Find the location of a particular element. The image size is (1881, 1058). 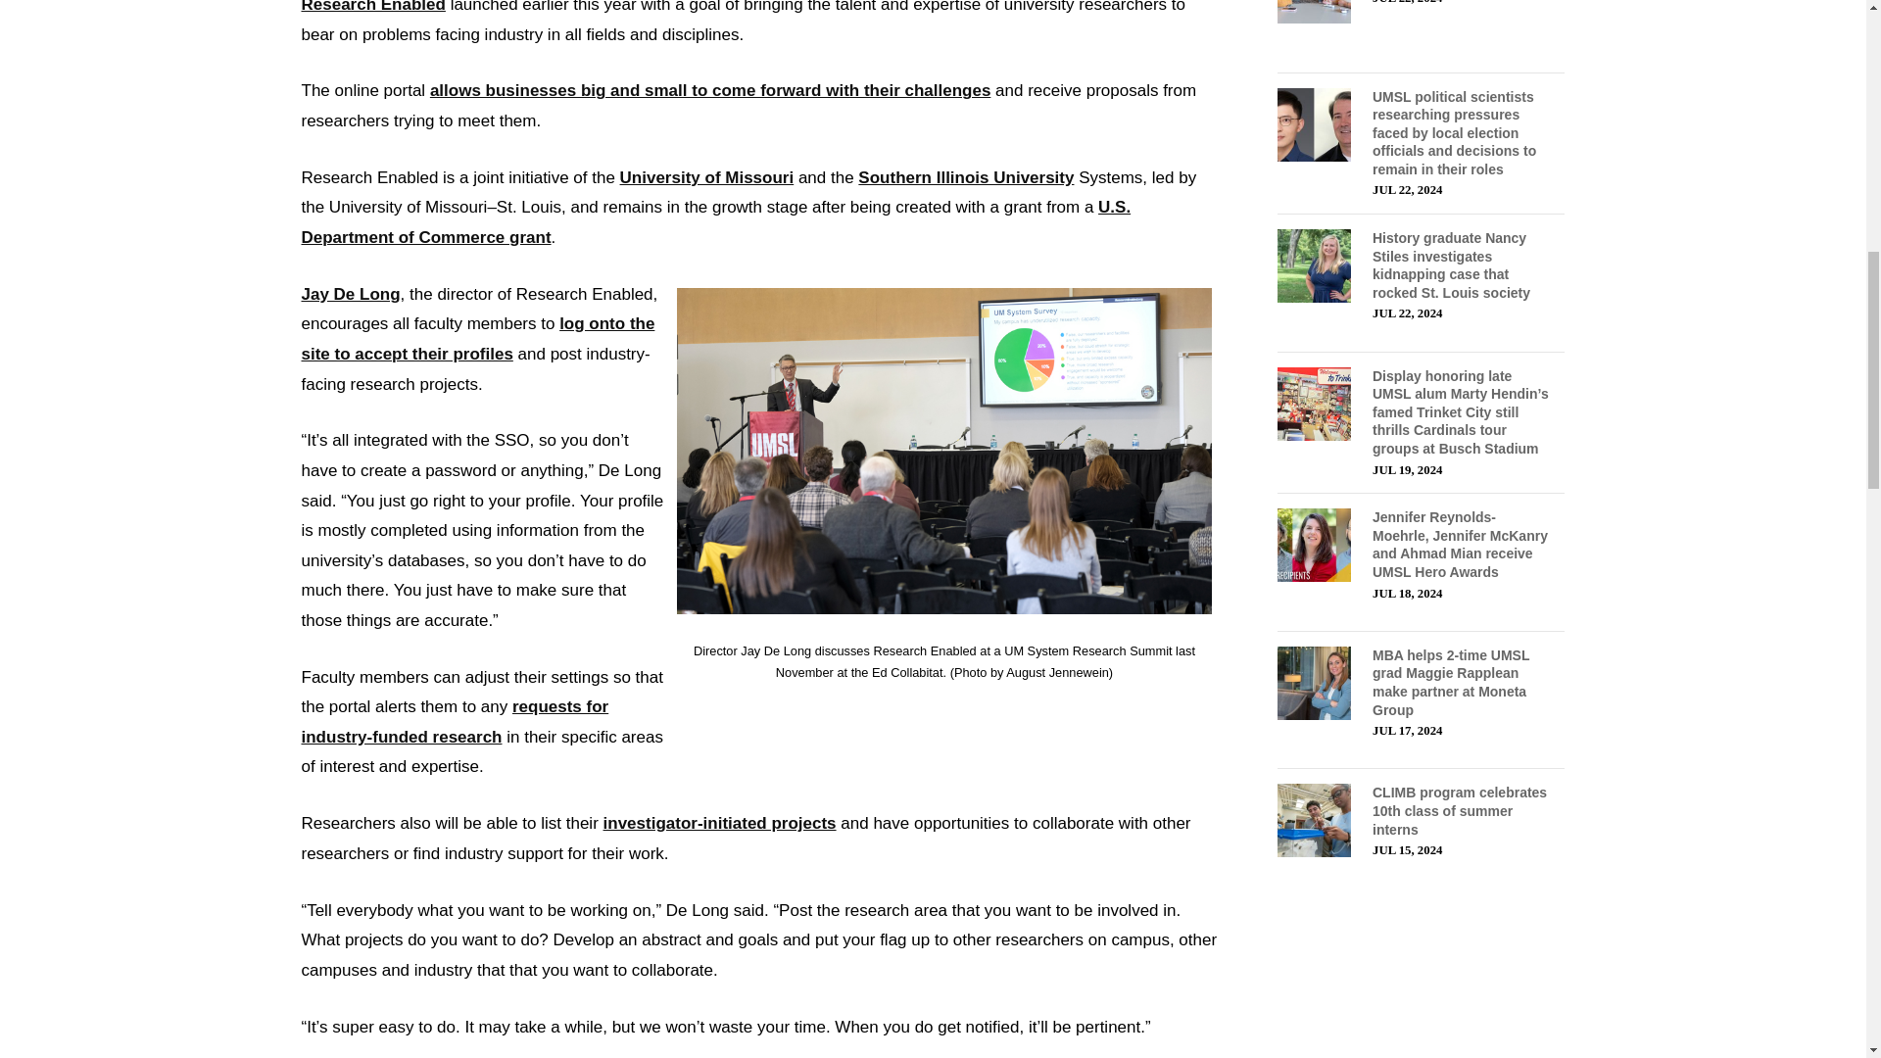

U.S. Department of Commerce grant is located at coordinates (716, 221).